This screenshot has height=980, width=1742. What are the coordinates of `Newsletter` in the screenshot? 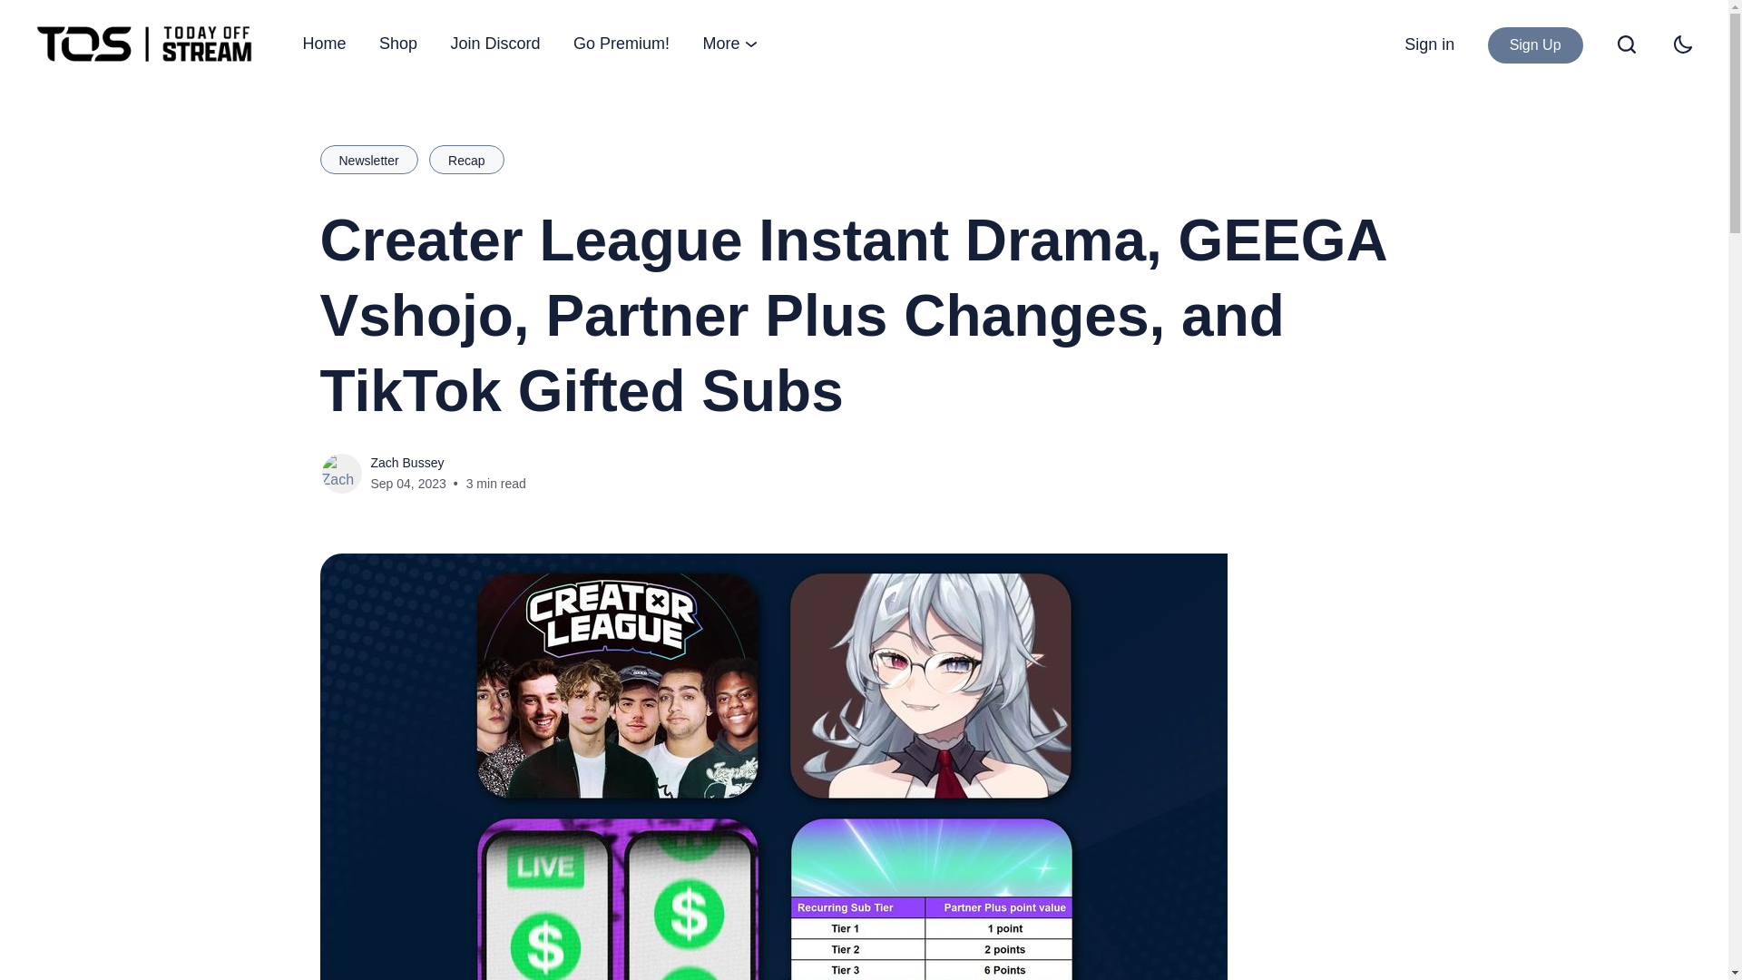 It's located at (368, 160).